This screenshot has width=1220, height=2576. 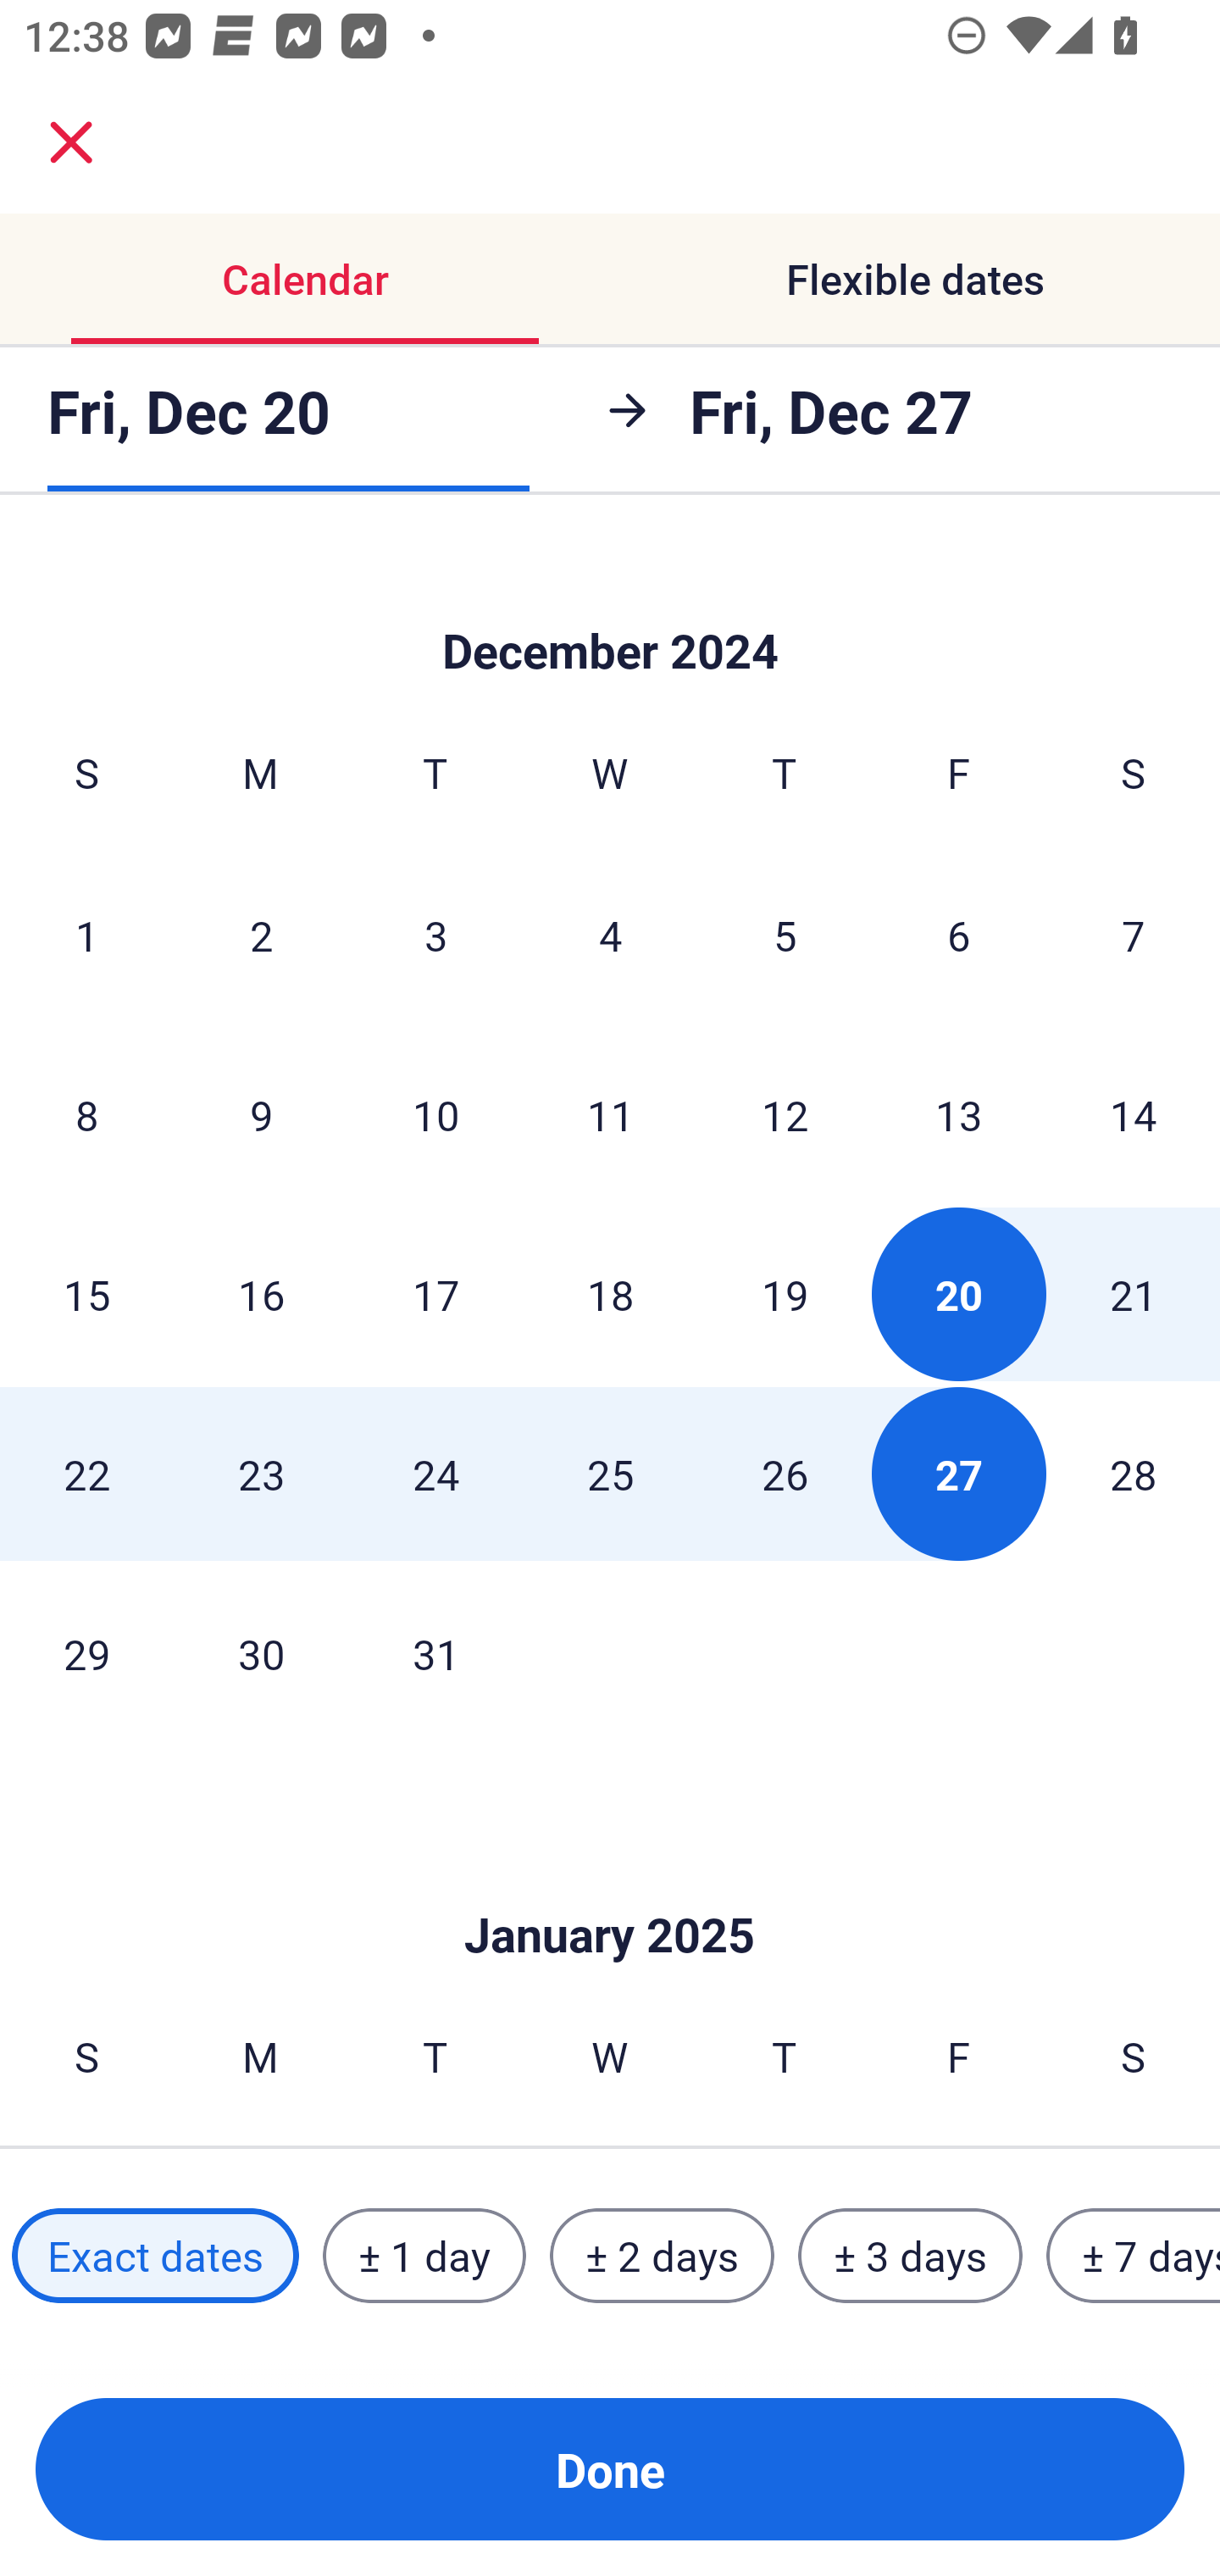 What do you see at coordinates (86, 935) in the screenshot?
I see `1 Sunday, December 1, 2024` at bounding box center [86, 935].